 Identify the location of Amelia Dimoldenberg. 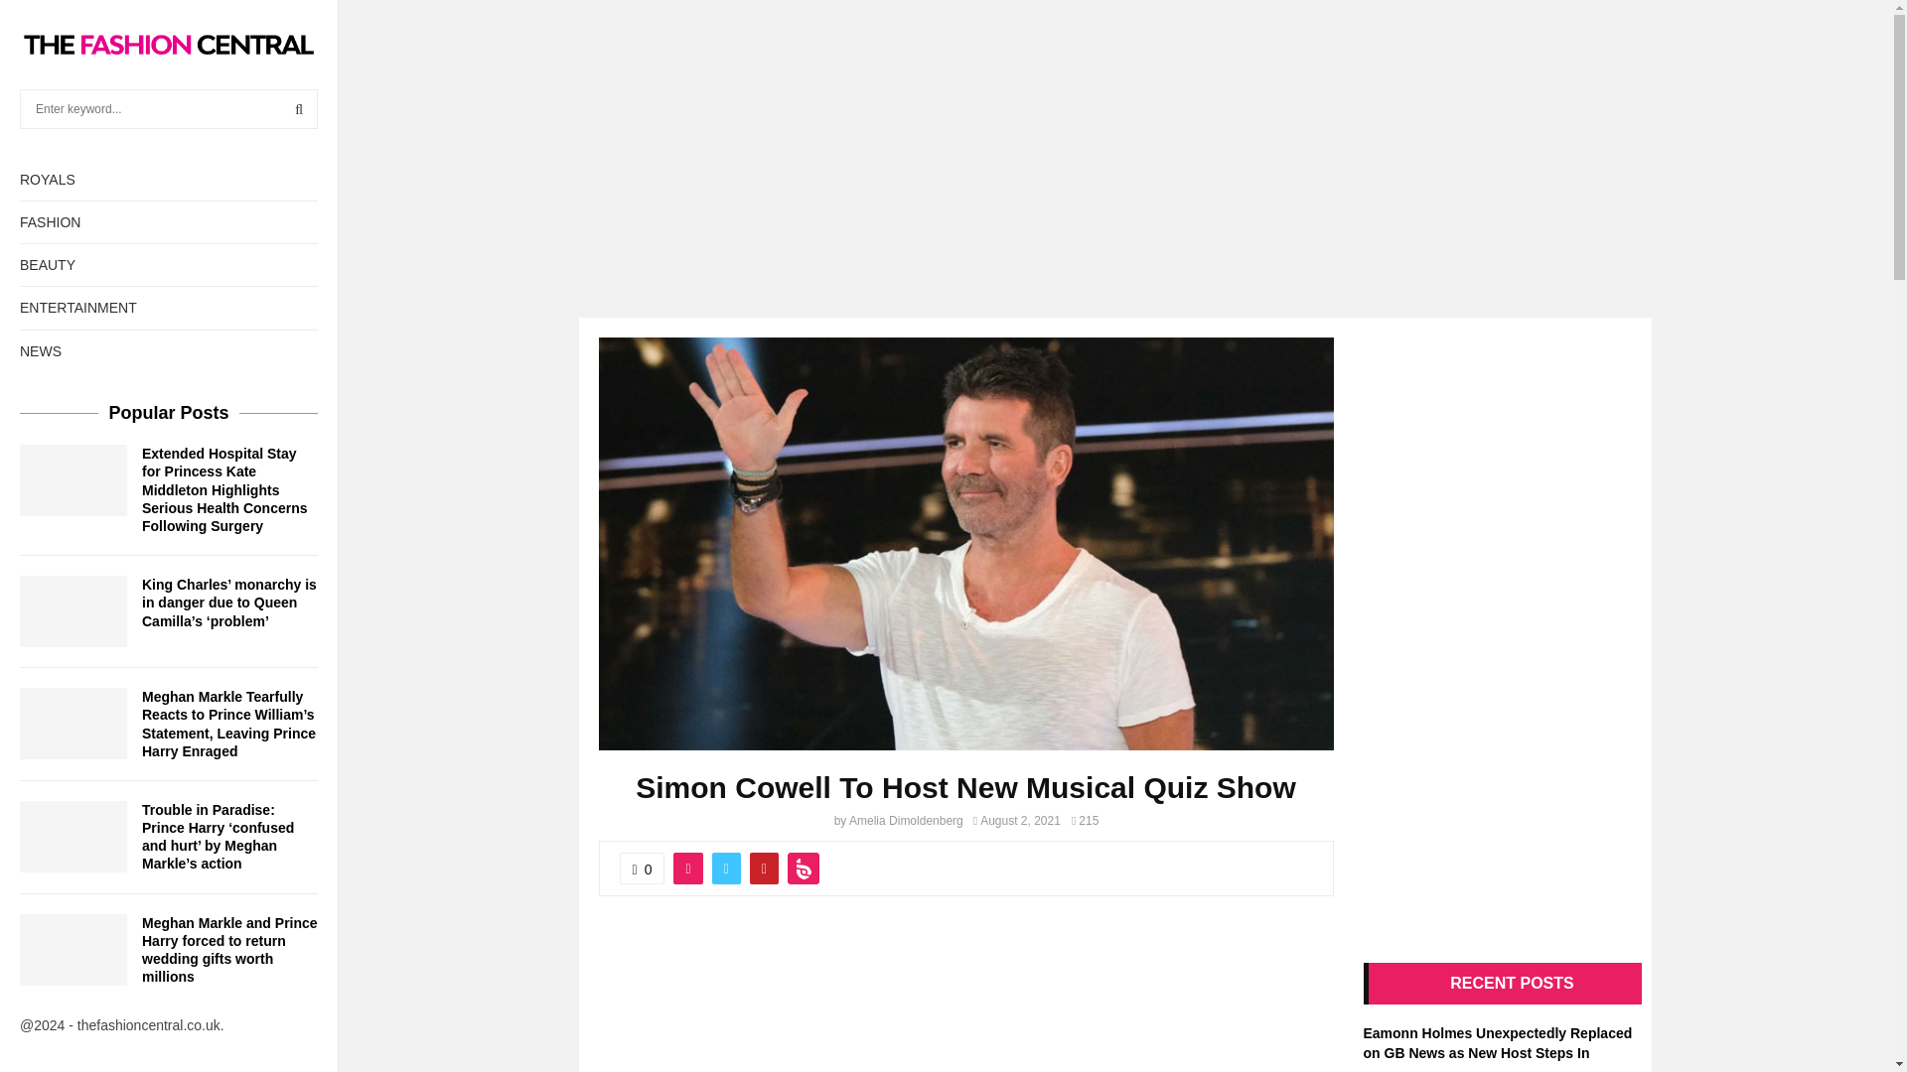
(906, 820).